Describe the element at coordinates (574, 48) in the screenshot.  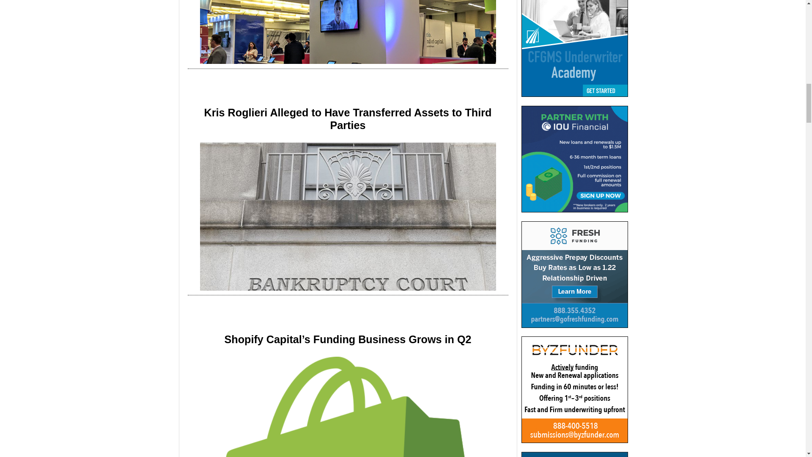
I see `CFG Merchant Solutions` at that location.